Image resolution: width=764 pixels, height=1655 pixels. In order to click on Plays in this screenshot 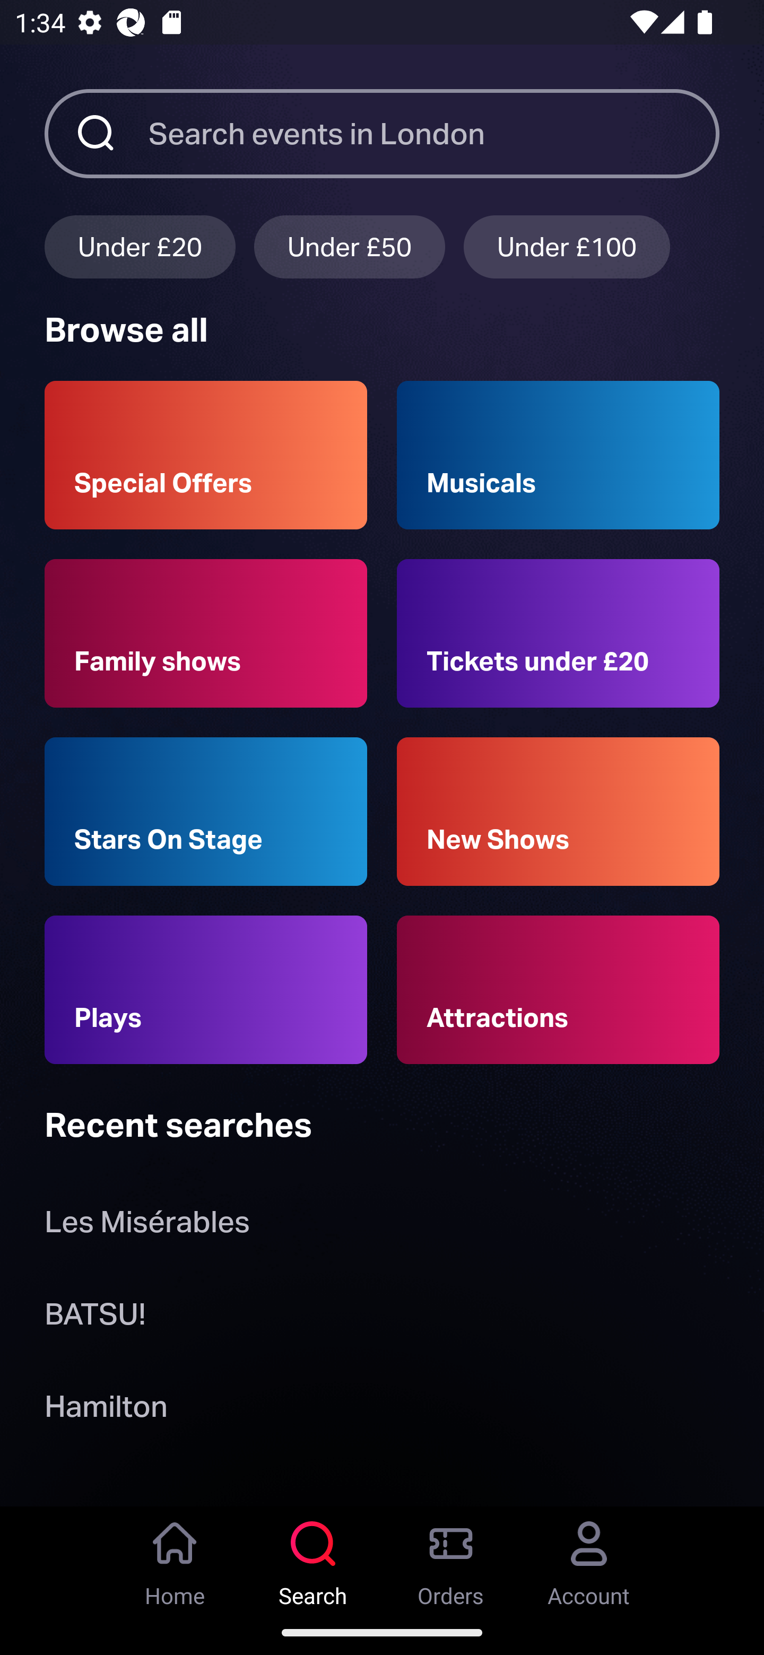, I will do `click(206, 990)`.